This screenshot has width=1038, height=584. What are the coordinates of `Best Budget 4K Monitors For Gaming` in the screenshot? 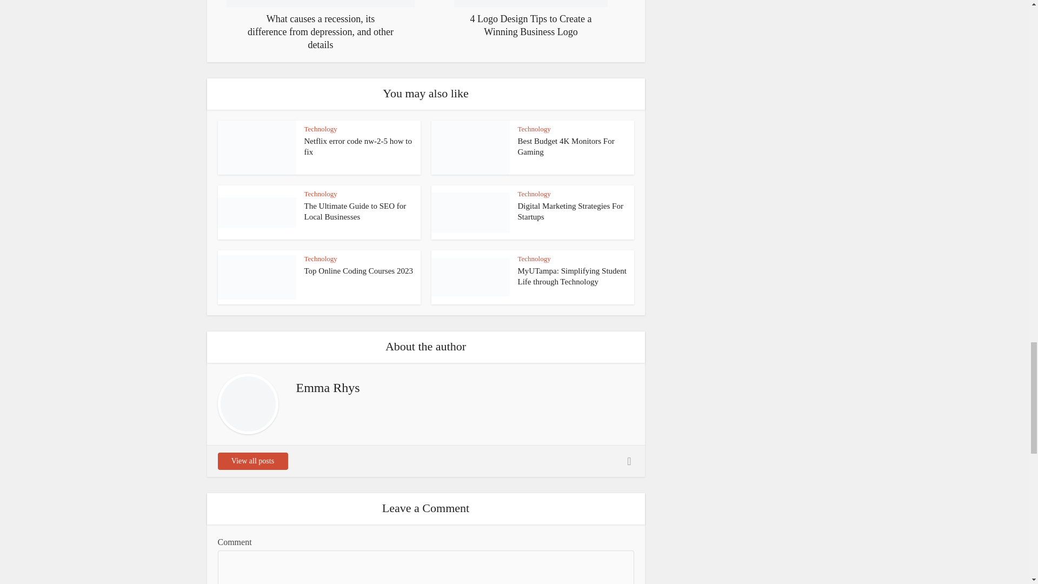 It's located at (566, 146).